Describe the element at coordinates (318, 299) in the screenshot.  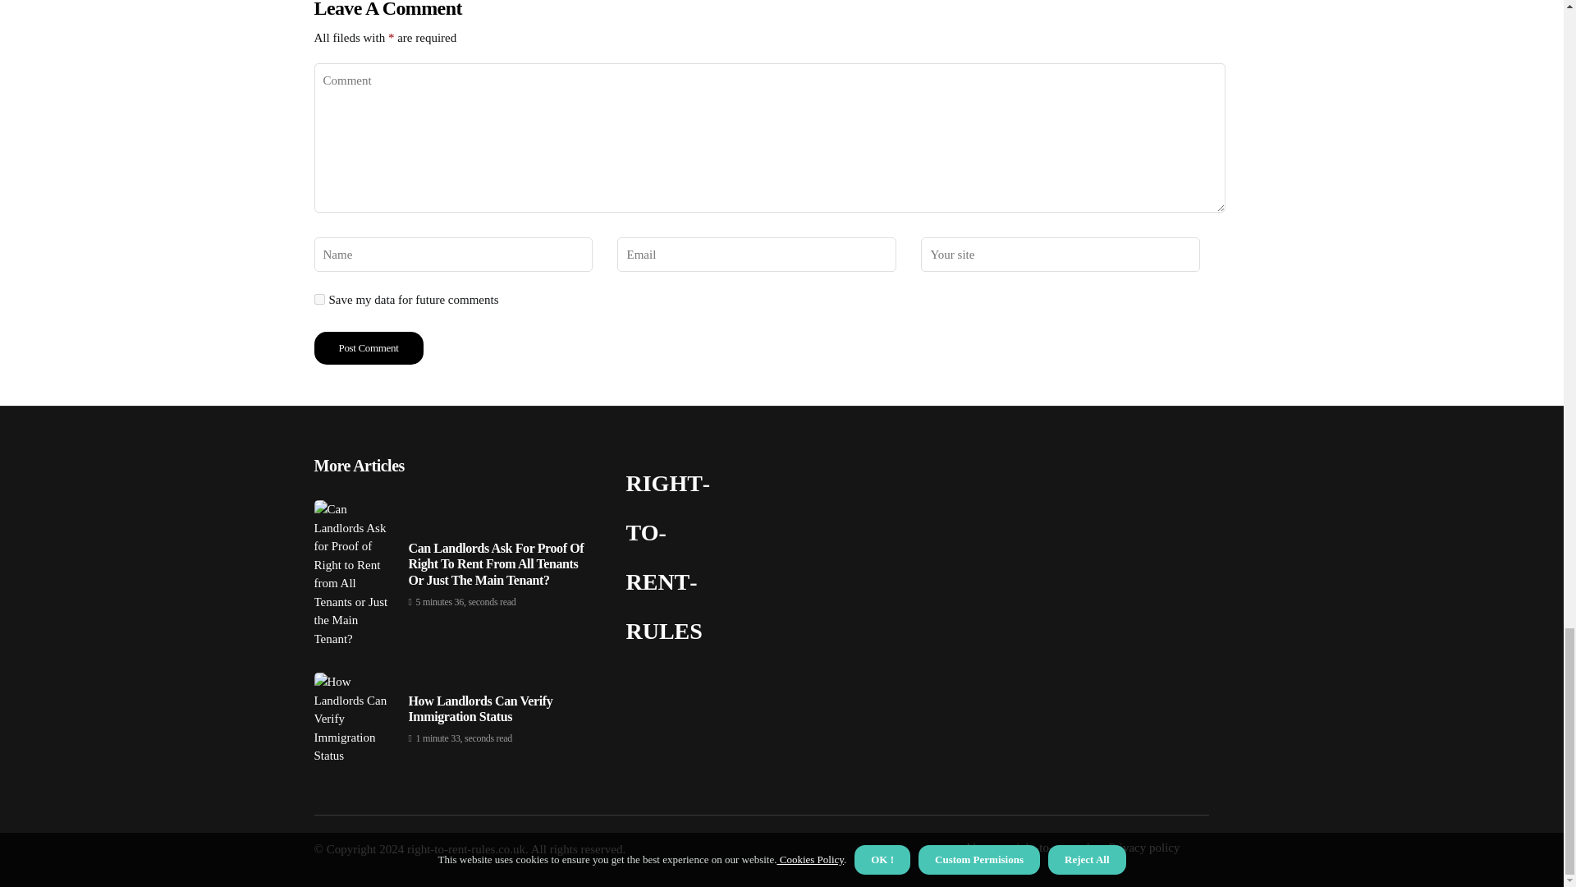
I see `yes` at that location.